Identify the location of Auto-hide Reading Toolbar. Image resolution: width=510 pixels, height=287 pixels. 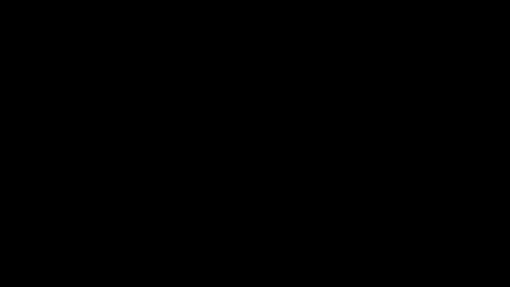
(445, 6).